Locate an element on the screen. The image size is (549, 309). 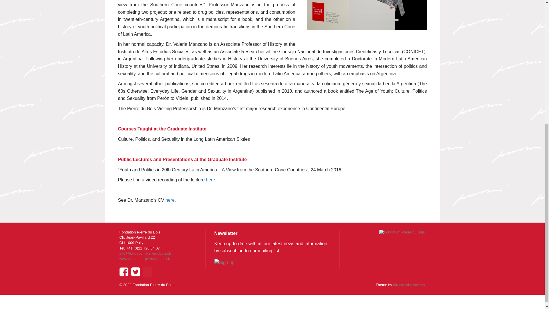
Sign up is located at coordinates (224, 263).